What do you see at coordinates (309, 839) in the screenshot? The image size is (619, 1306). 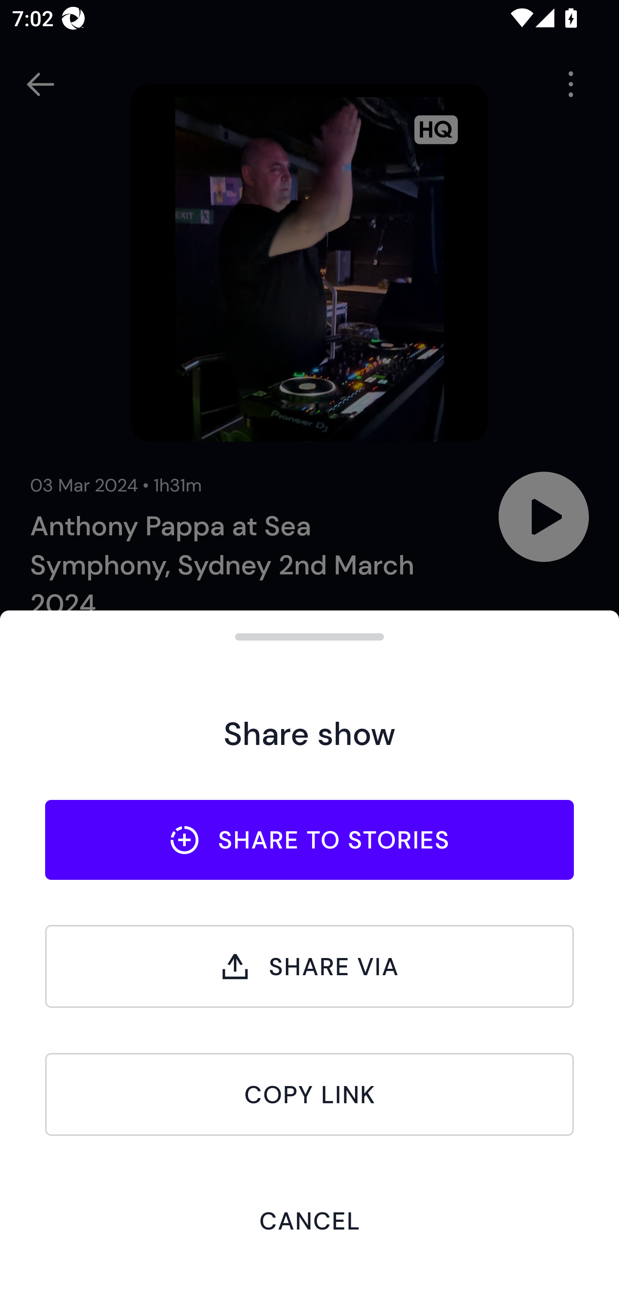 I see `Share to stories SHARE TO STORIES` at bounding box center [309, 839].